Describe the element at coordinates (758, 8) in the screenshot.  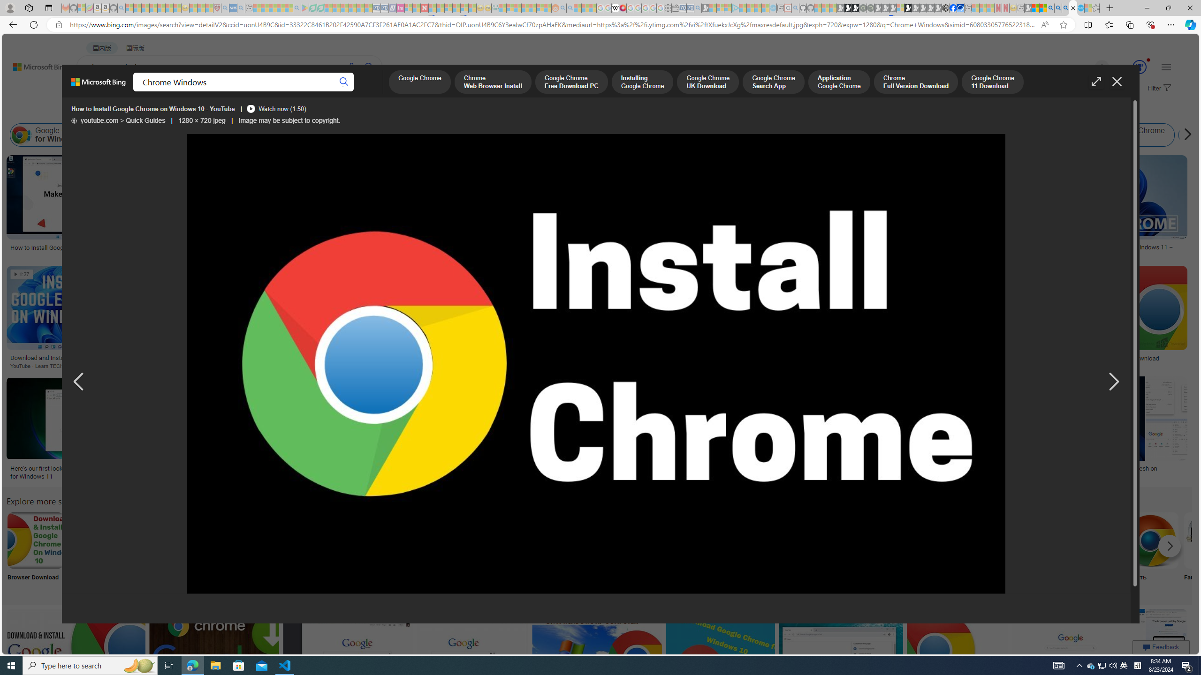
I see `Microsoft Start - Sleeping` at that location.